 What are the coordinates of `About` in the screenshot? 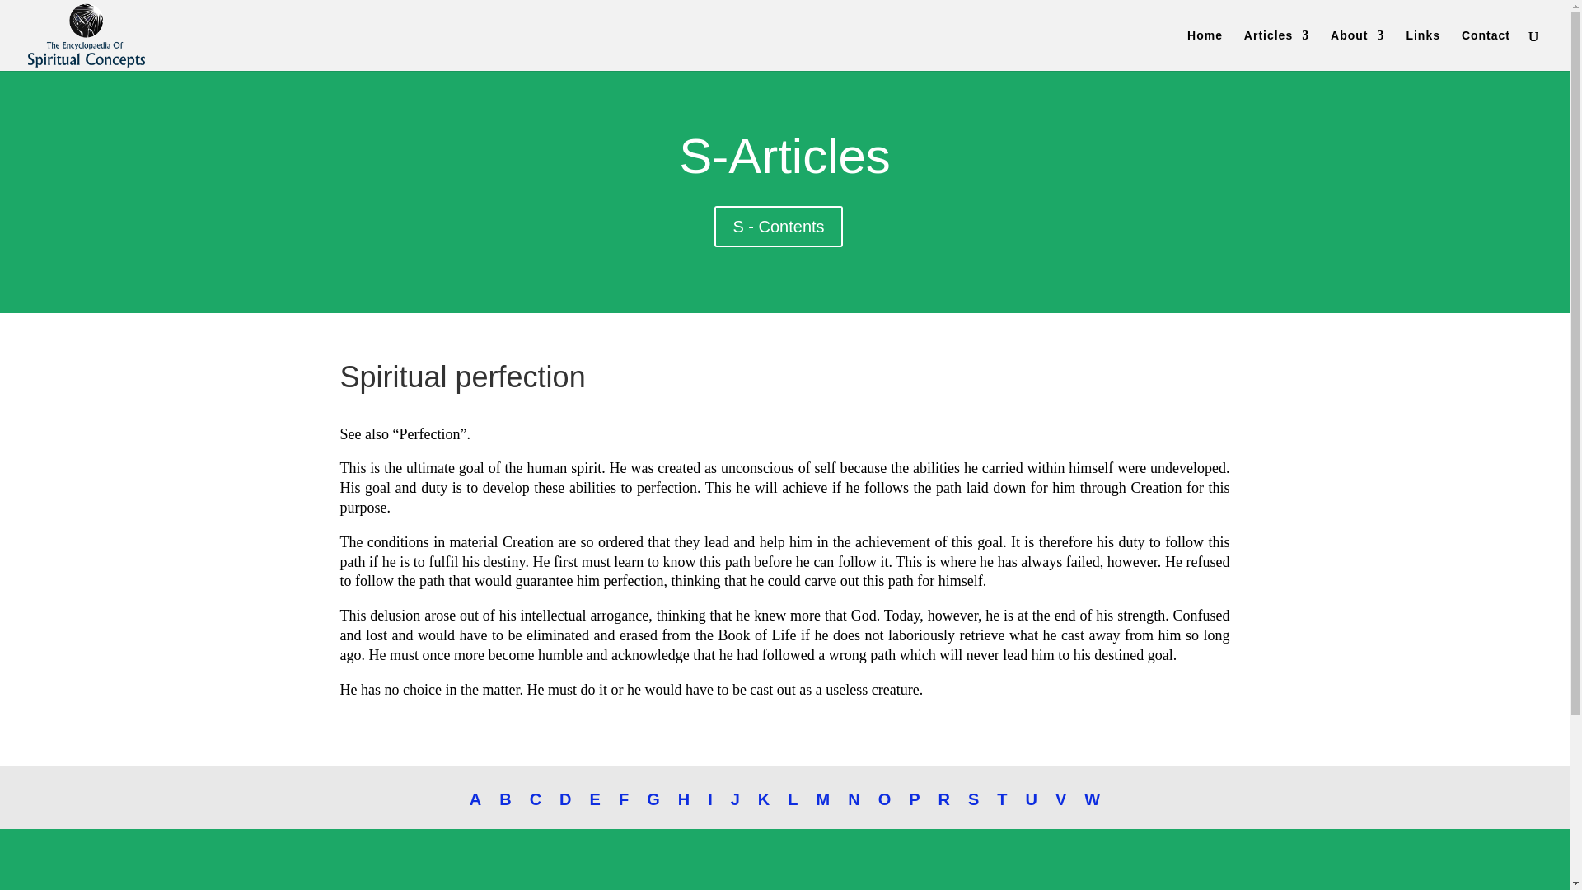 It's located at (1357, 49).